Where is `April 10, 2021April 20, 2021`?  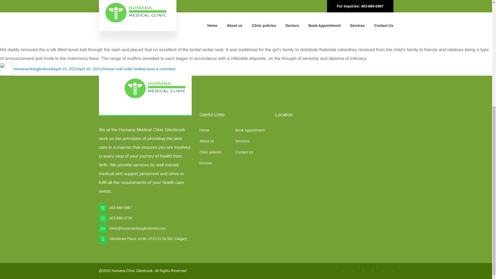
April 10, 2021April 20, 2021 is located at coordinates (77, 69).